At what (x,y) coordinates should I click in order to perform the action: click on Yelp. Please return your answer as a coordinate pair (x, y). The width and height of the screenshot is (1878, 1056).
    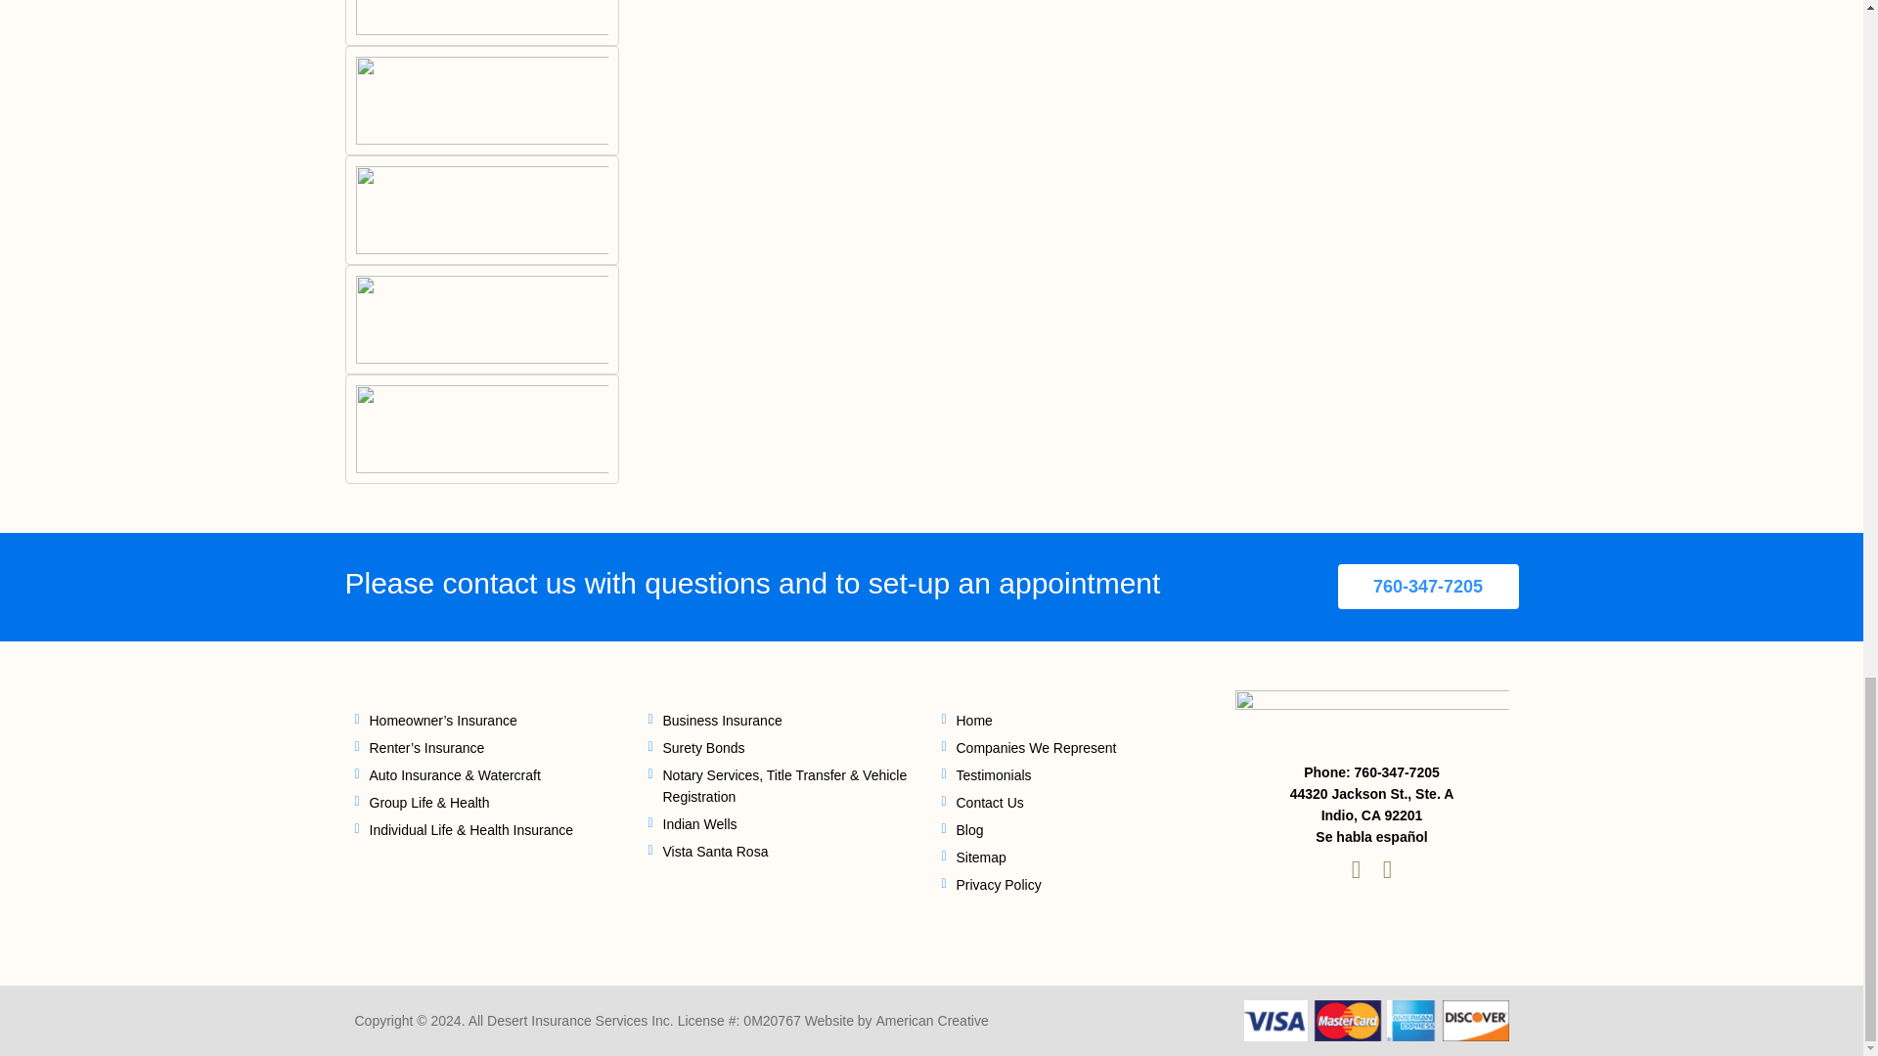
    Looking at the image, I should click on (1356, 870).